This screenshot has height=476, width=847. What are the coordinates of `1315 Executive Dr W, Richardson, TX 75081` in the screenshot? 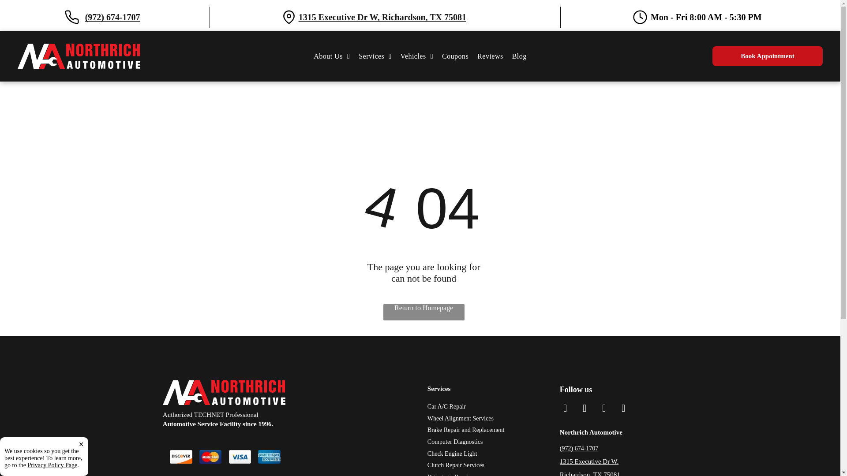 It's located at (417, 56).